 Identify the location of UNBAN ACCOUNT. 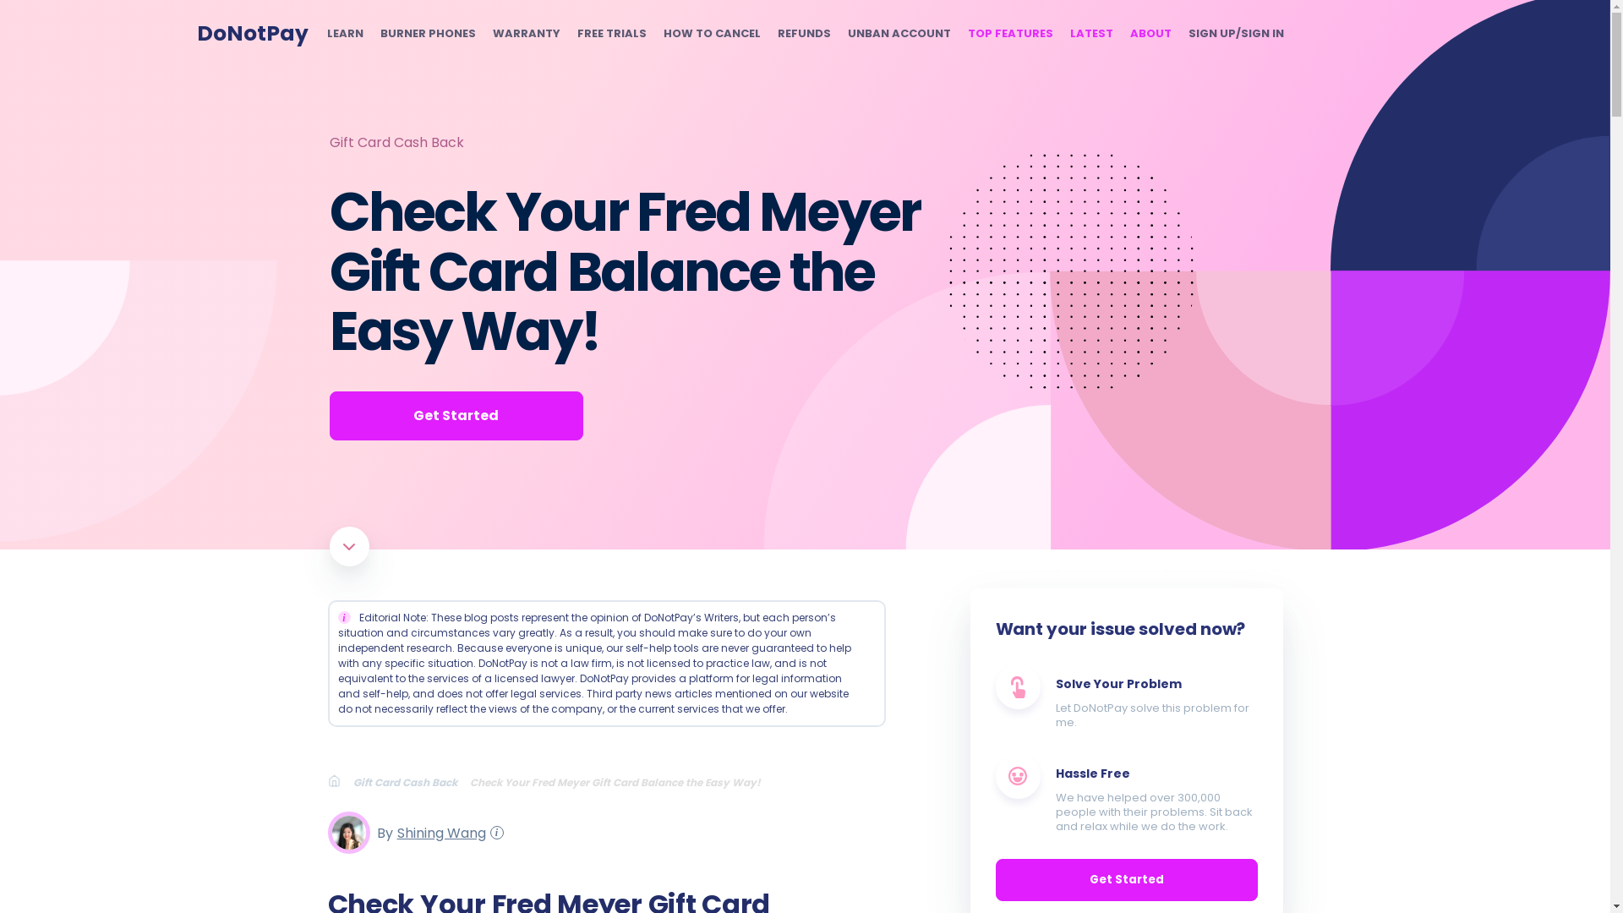
(898, 34).